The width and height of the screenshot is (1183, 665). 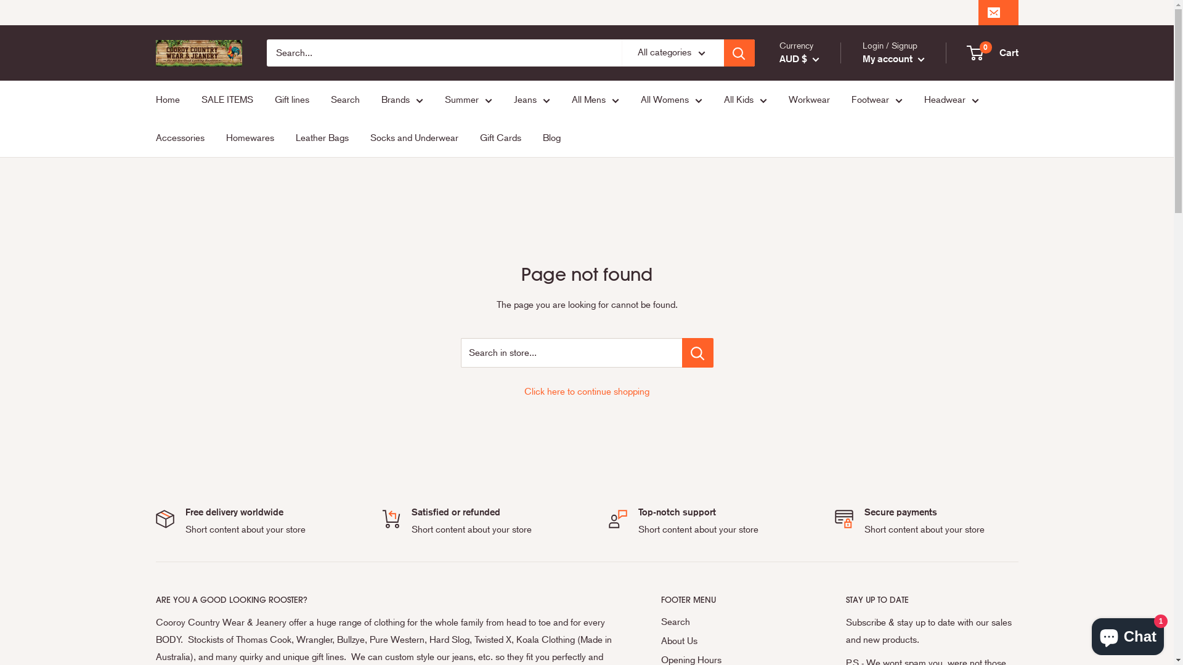 I want to click on ALL, so click(x=818, y=232).